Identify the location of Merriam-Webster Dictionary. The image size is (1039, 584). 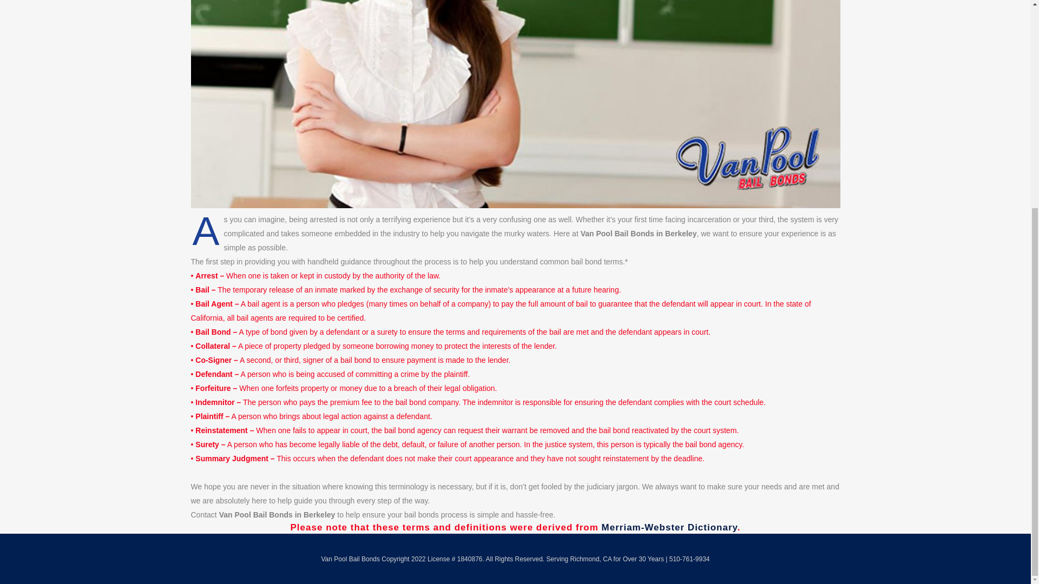
(669, 527).